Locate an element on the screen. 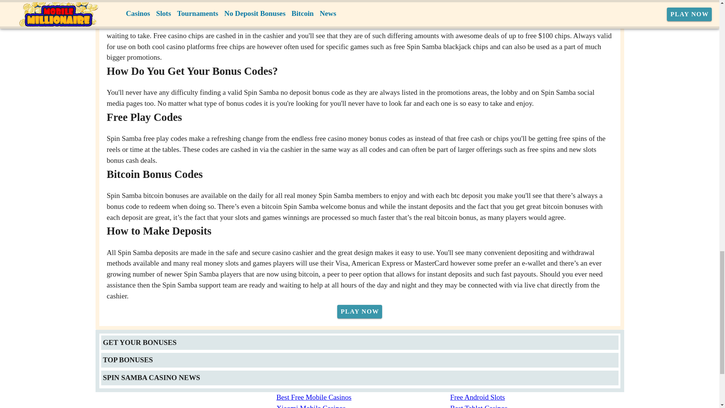 This screenshot has height=408, width=725. Best Tablet Casinos is located at coordinates (537, 406).